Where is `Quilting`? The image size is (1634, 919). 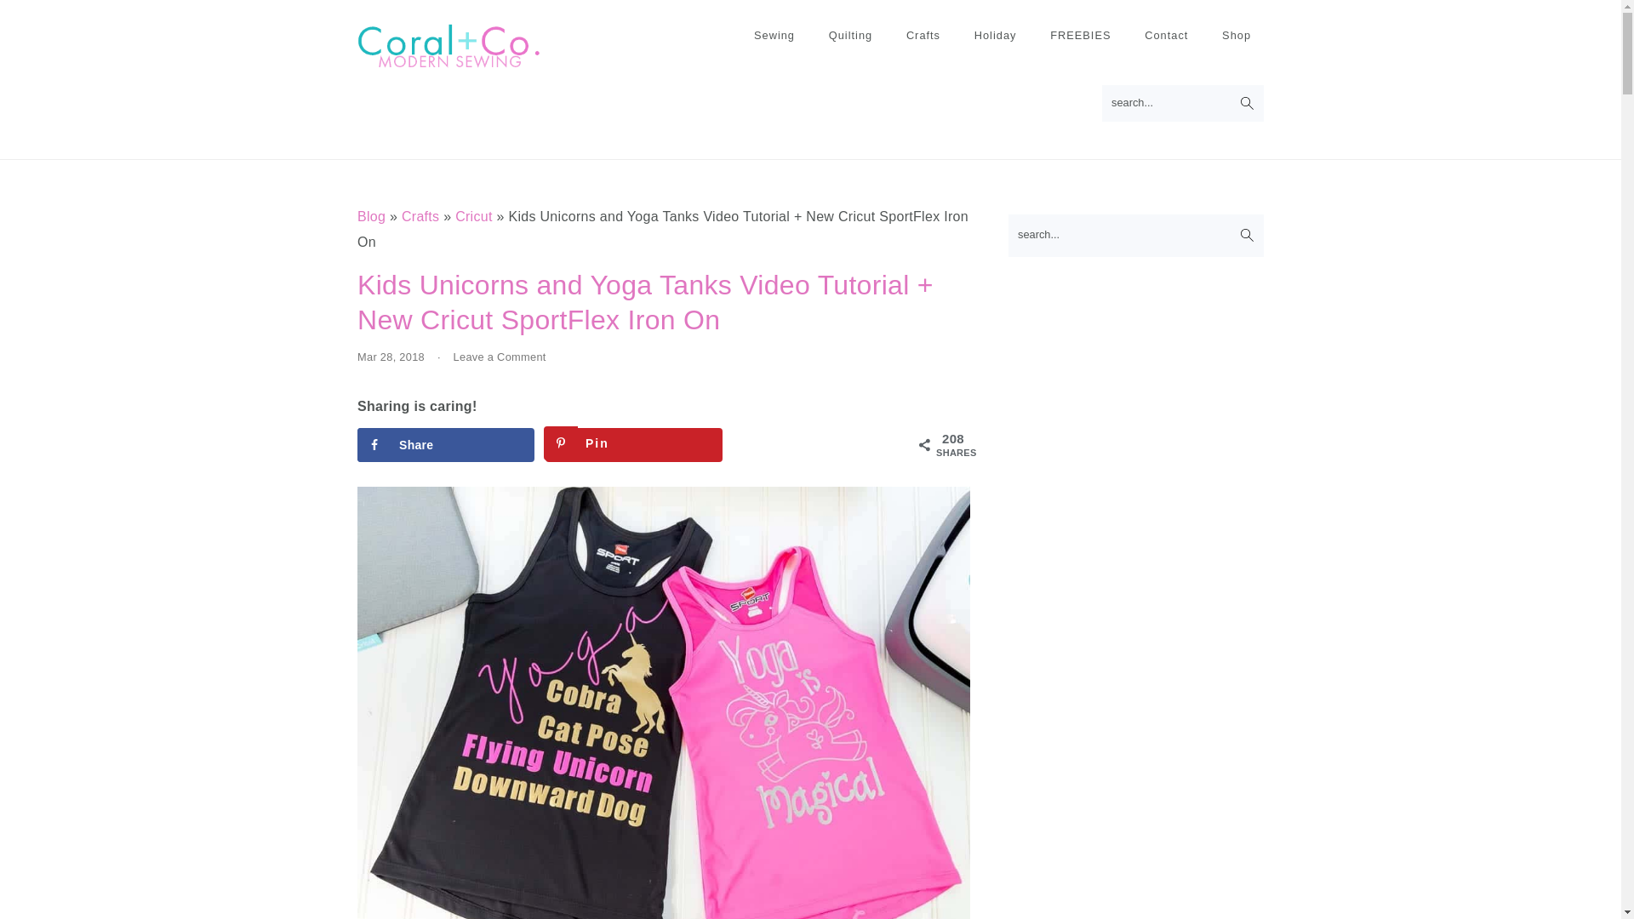 Quilting is located at coordinates (850, 36).